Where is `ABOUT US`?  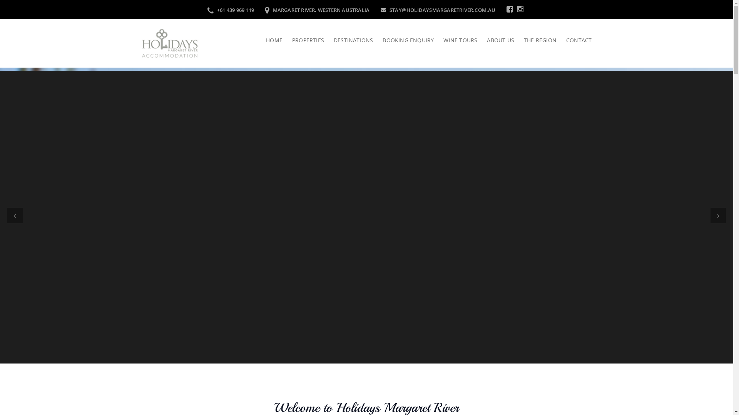
ABOUT US is located at coordinates (496, 40).